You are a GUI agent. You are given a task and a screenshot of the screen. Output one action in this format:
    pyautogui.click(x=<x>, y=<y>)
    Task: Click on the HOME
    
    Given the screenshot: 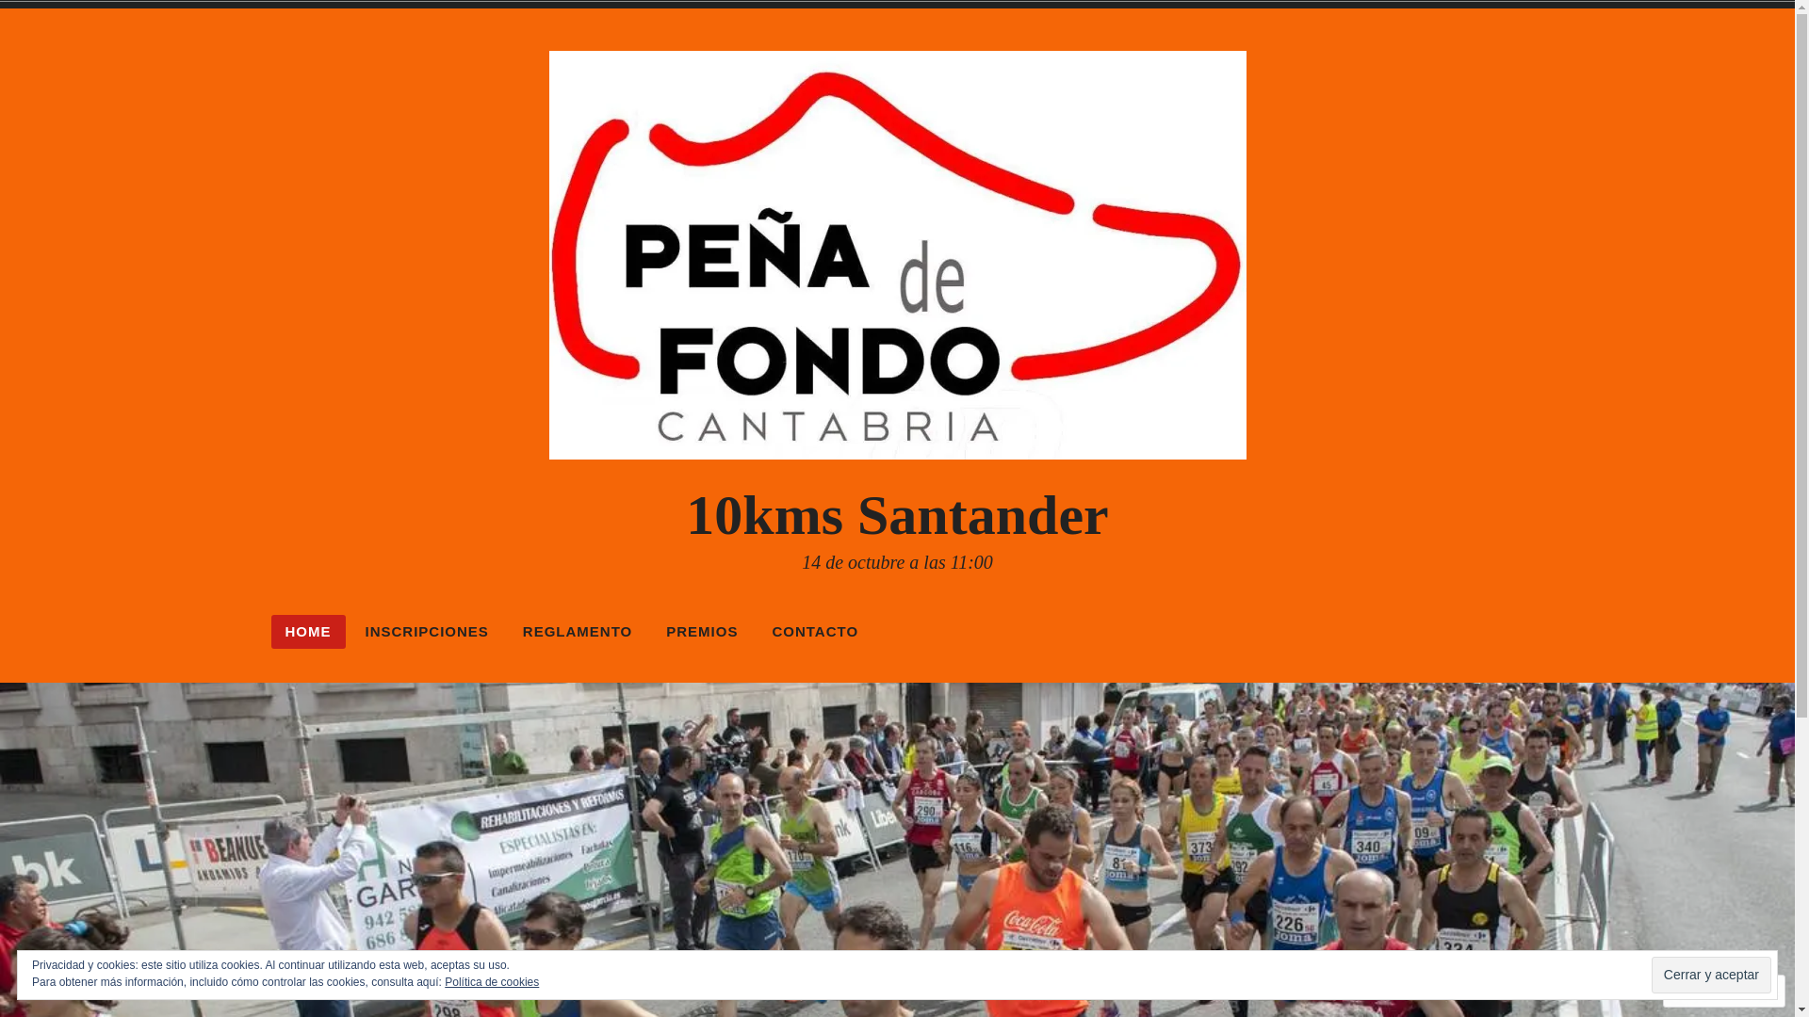 What is the action you would take?
    pyautogui.click(x=309, y=632)
    